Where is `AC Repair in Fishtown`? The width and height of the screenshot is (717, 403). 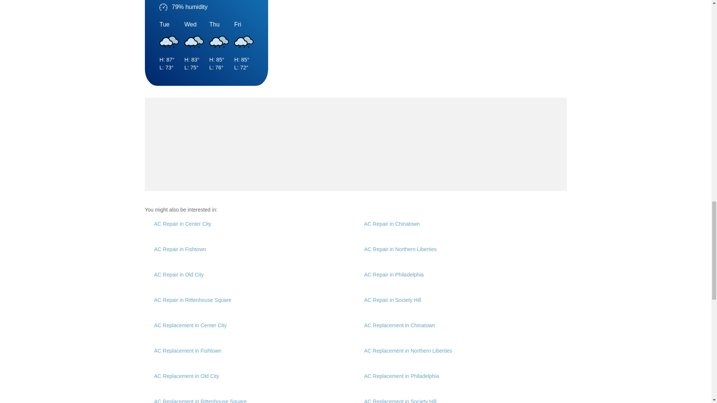
AC Repair in Fishtown is located at coordinates (180, 249).